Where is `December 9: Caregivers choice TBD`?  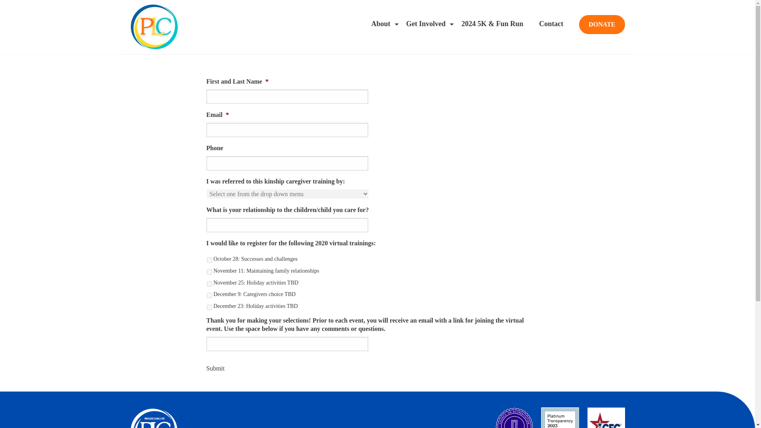
December 9: Caregivers choice TBD is located at coordinates (209, 295).